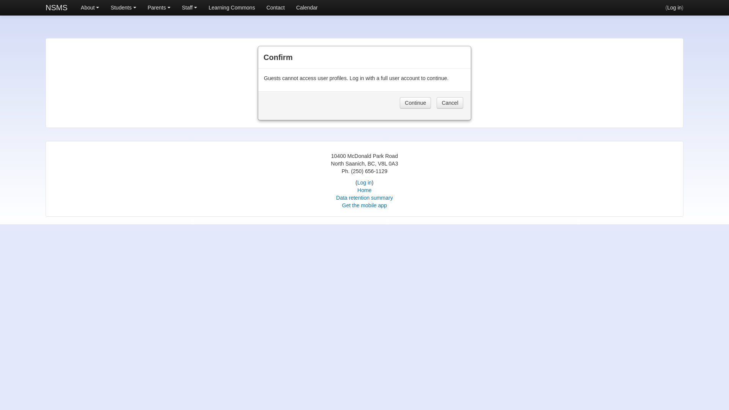 Image resolution: width=729 pixels, height=410 pixels. Describe the element at coordinates (123, 8) in the screenshot. I see `Students` at that location.